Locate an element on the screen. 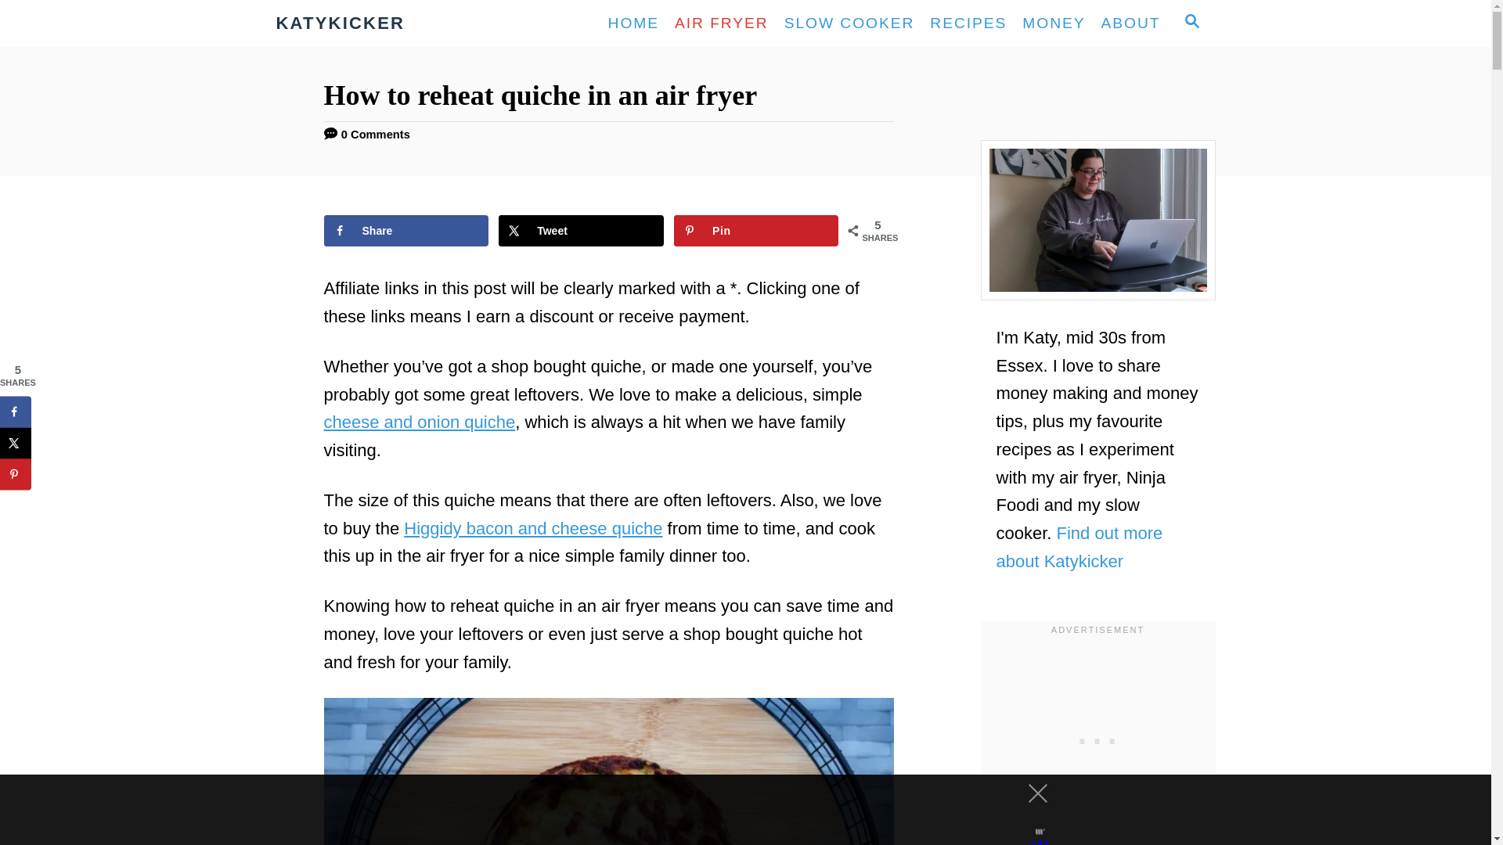  SLOW COOKER is located at coordinates (849, 23).